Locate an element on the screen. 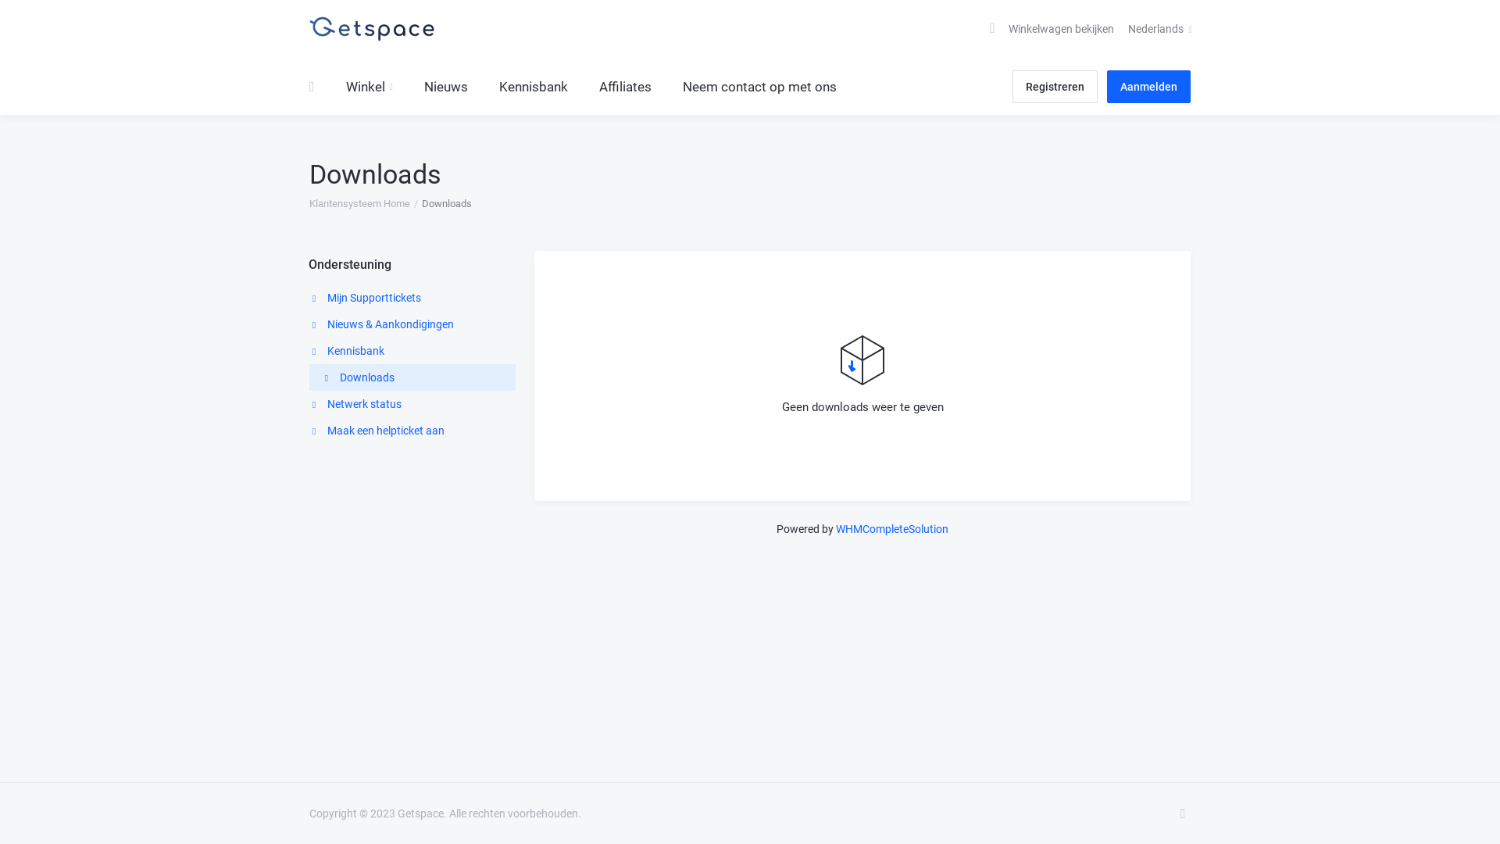 The width and height of the screenshot is (1500, 844). Mijn Supporttickets is located at coordinates (412, 298).